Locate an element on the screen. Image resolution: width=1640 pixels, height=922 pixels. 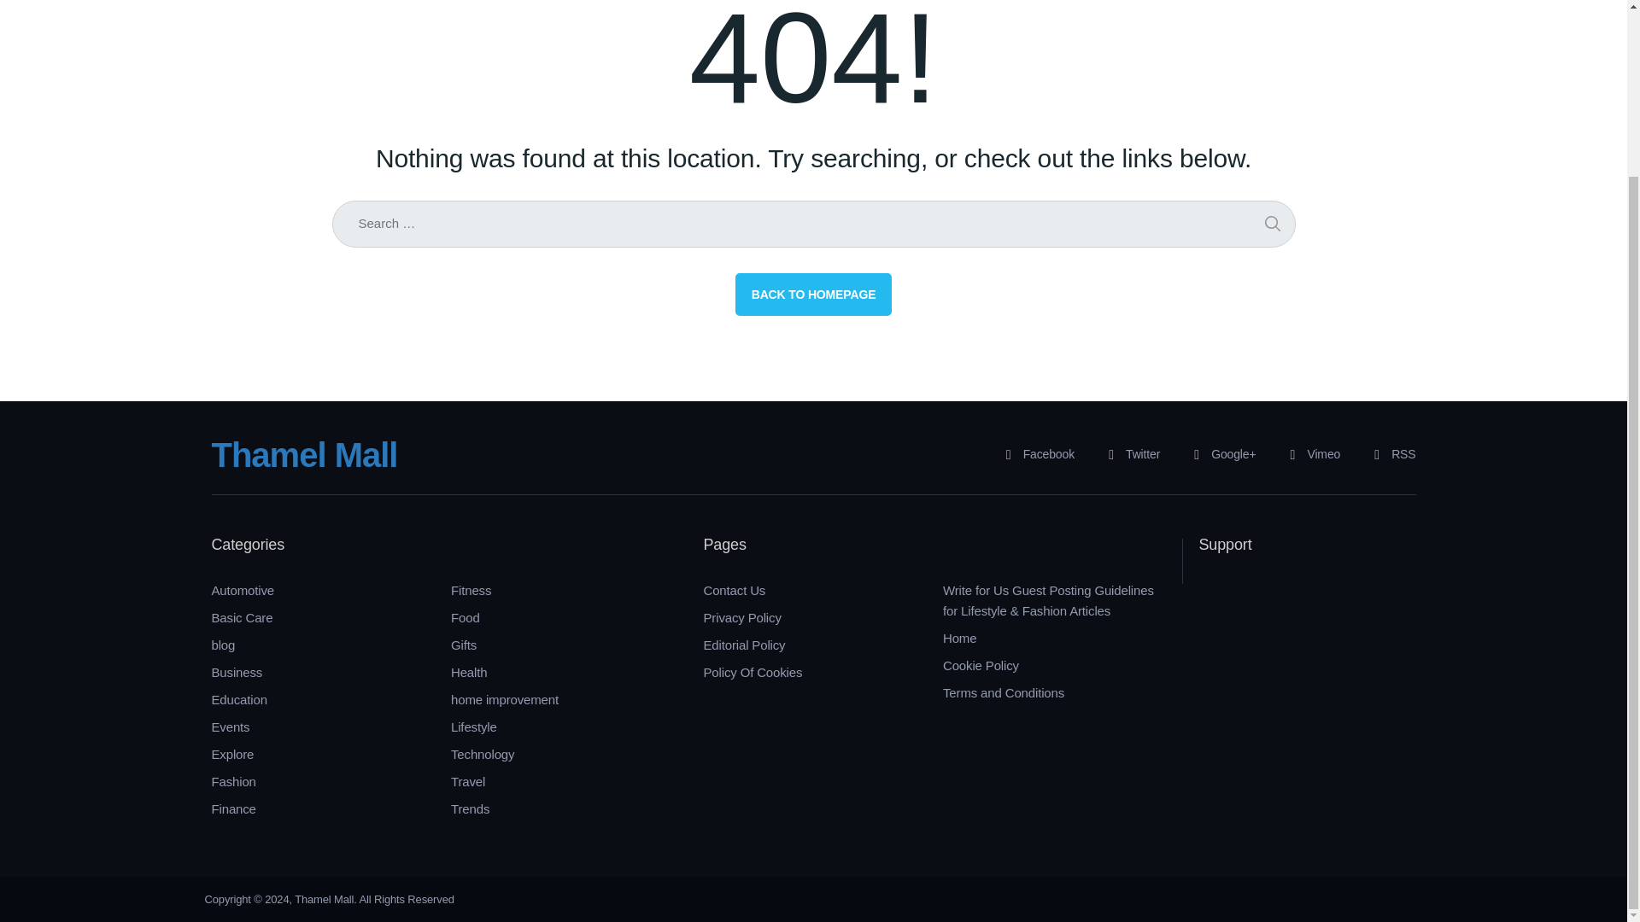
Twitter is located at coordinates (1127, 454).